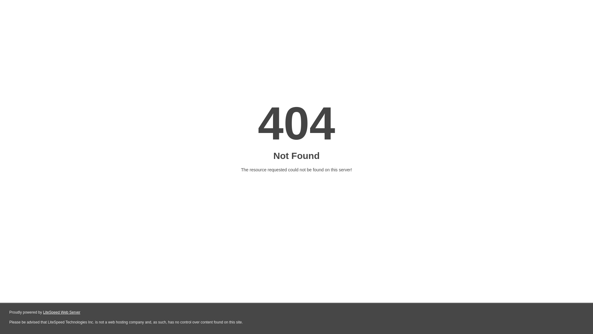 The width and height of the screenshot is (593, 334). Describe the element at coordinates (62, 312) in the screenshot. I see `LiteSpeed Web Server` at that location.